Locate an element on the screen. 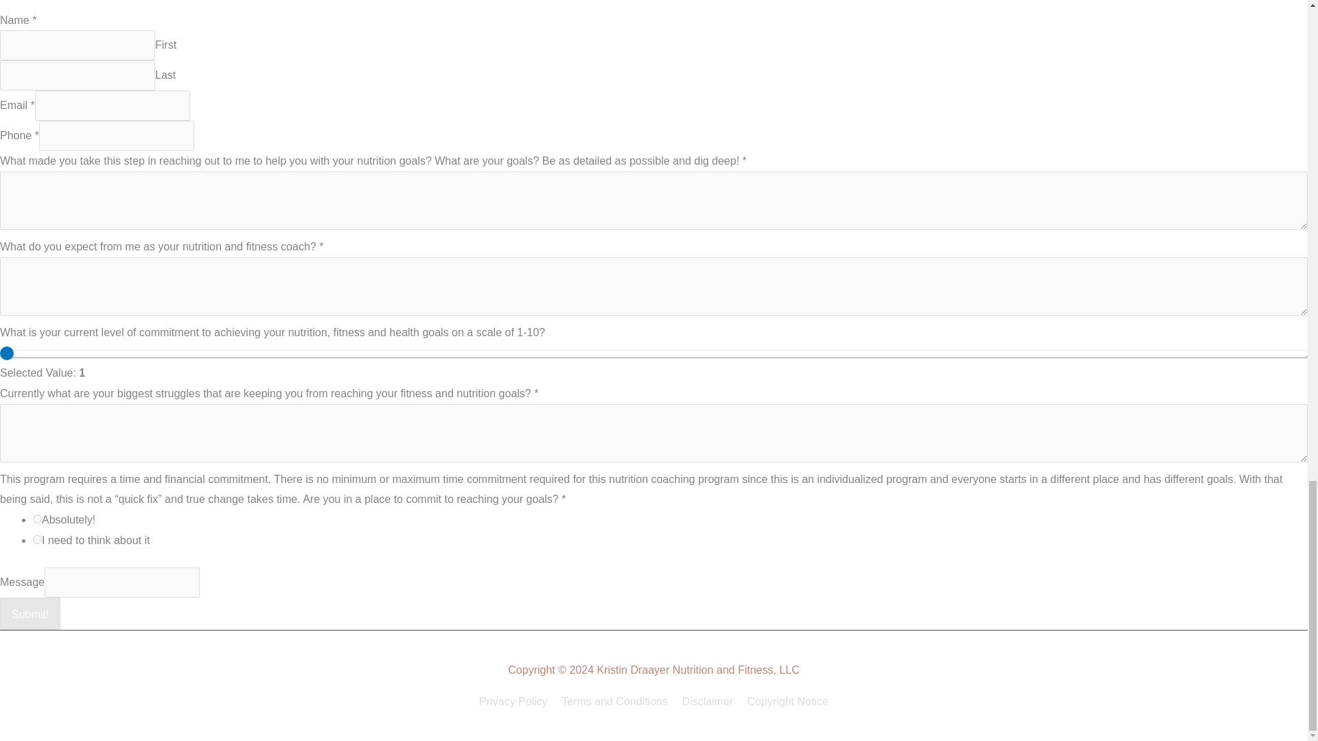 This screenshot has width=1318, height=741. Submit! is located at coordinates (30, 613).